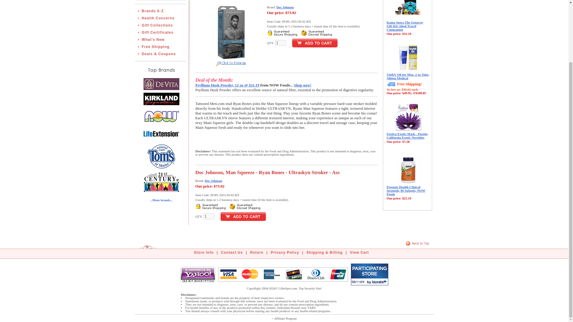 The height and width of the screenshot is (322, 573). Describe the element at coordinates (281, 43) in the screenshot. I see `1` at that location.